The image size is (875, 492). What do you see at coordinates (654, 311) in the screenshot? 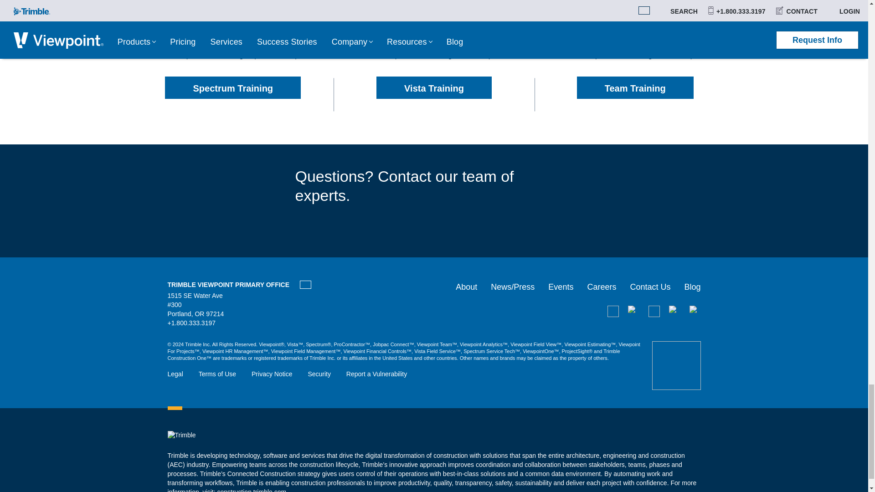
I see `Connect with Viewpoint on LinkedIn` at bounding box center [654, 311].